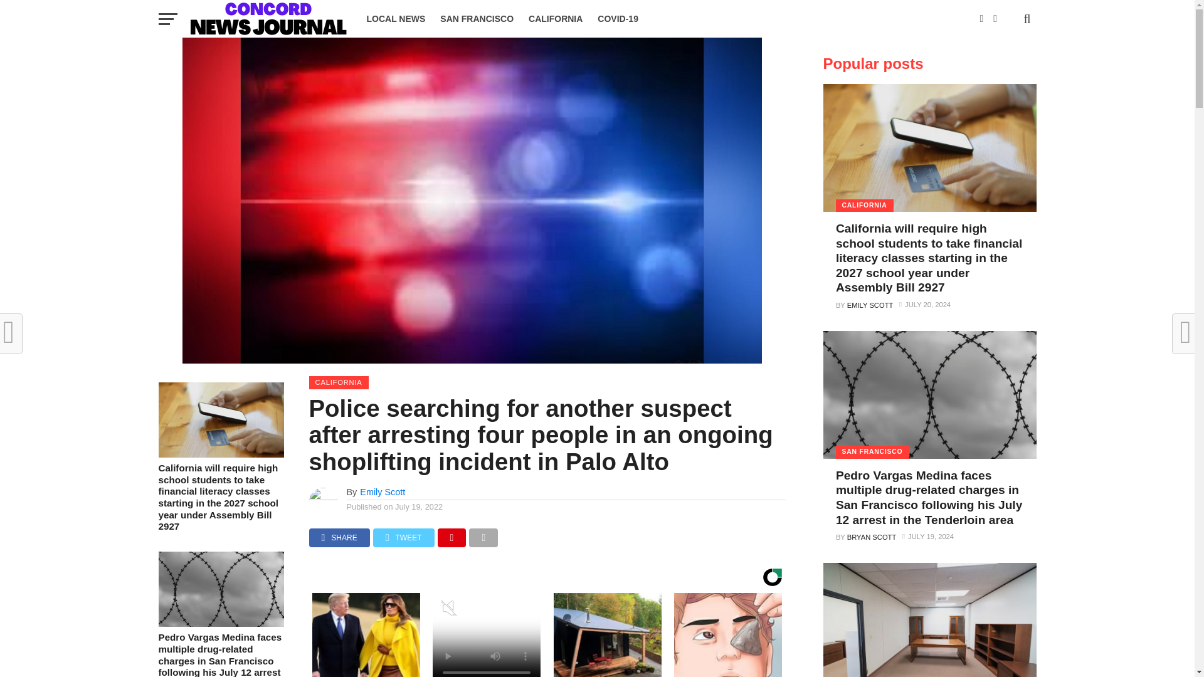 The image size is (1204, 677). Describe the element at coordinates (395, 19) in the screenshot. I see `LOCAL NEWS` at that location.